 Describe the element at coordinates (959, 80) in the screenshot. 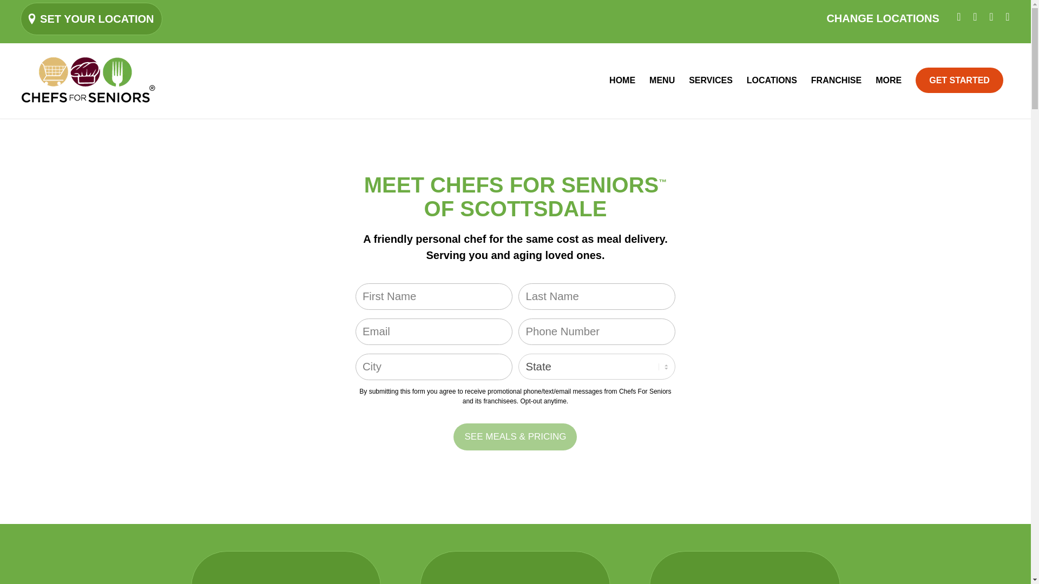

I see `Get Started` at that location.